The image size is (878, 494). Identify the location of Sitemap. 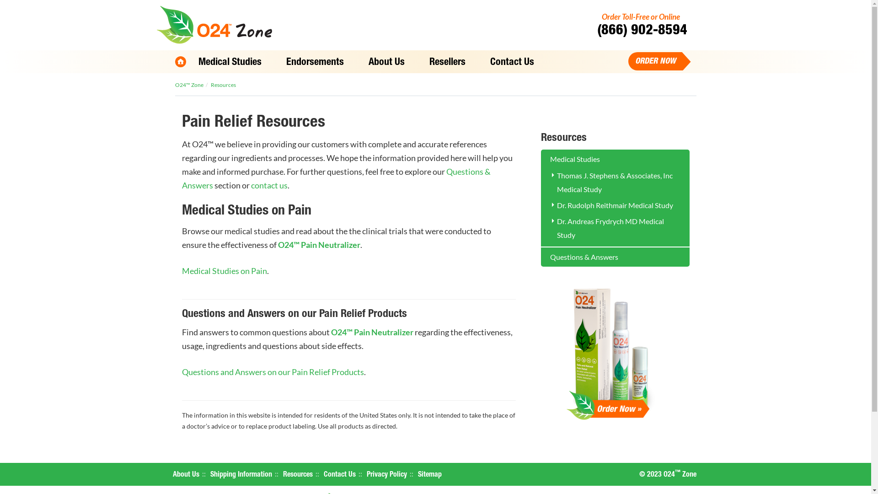
(430, 475).